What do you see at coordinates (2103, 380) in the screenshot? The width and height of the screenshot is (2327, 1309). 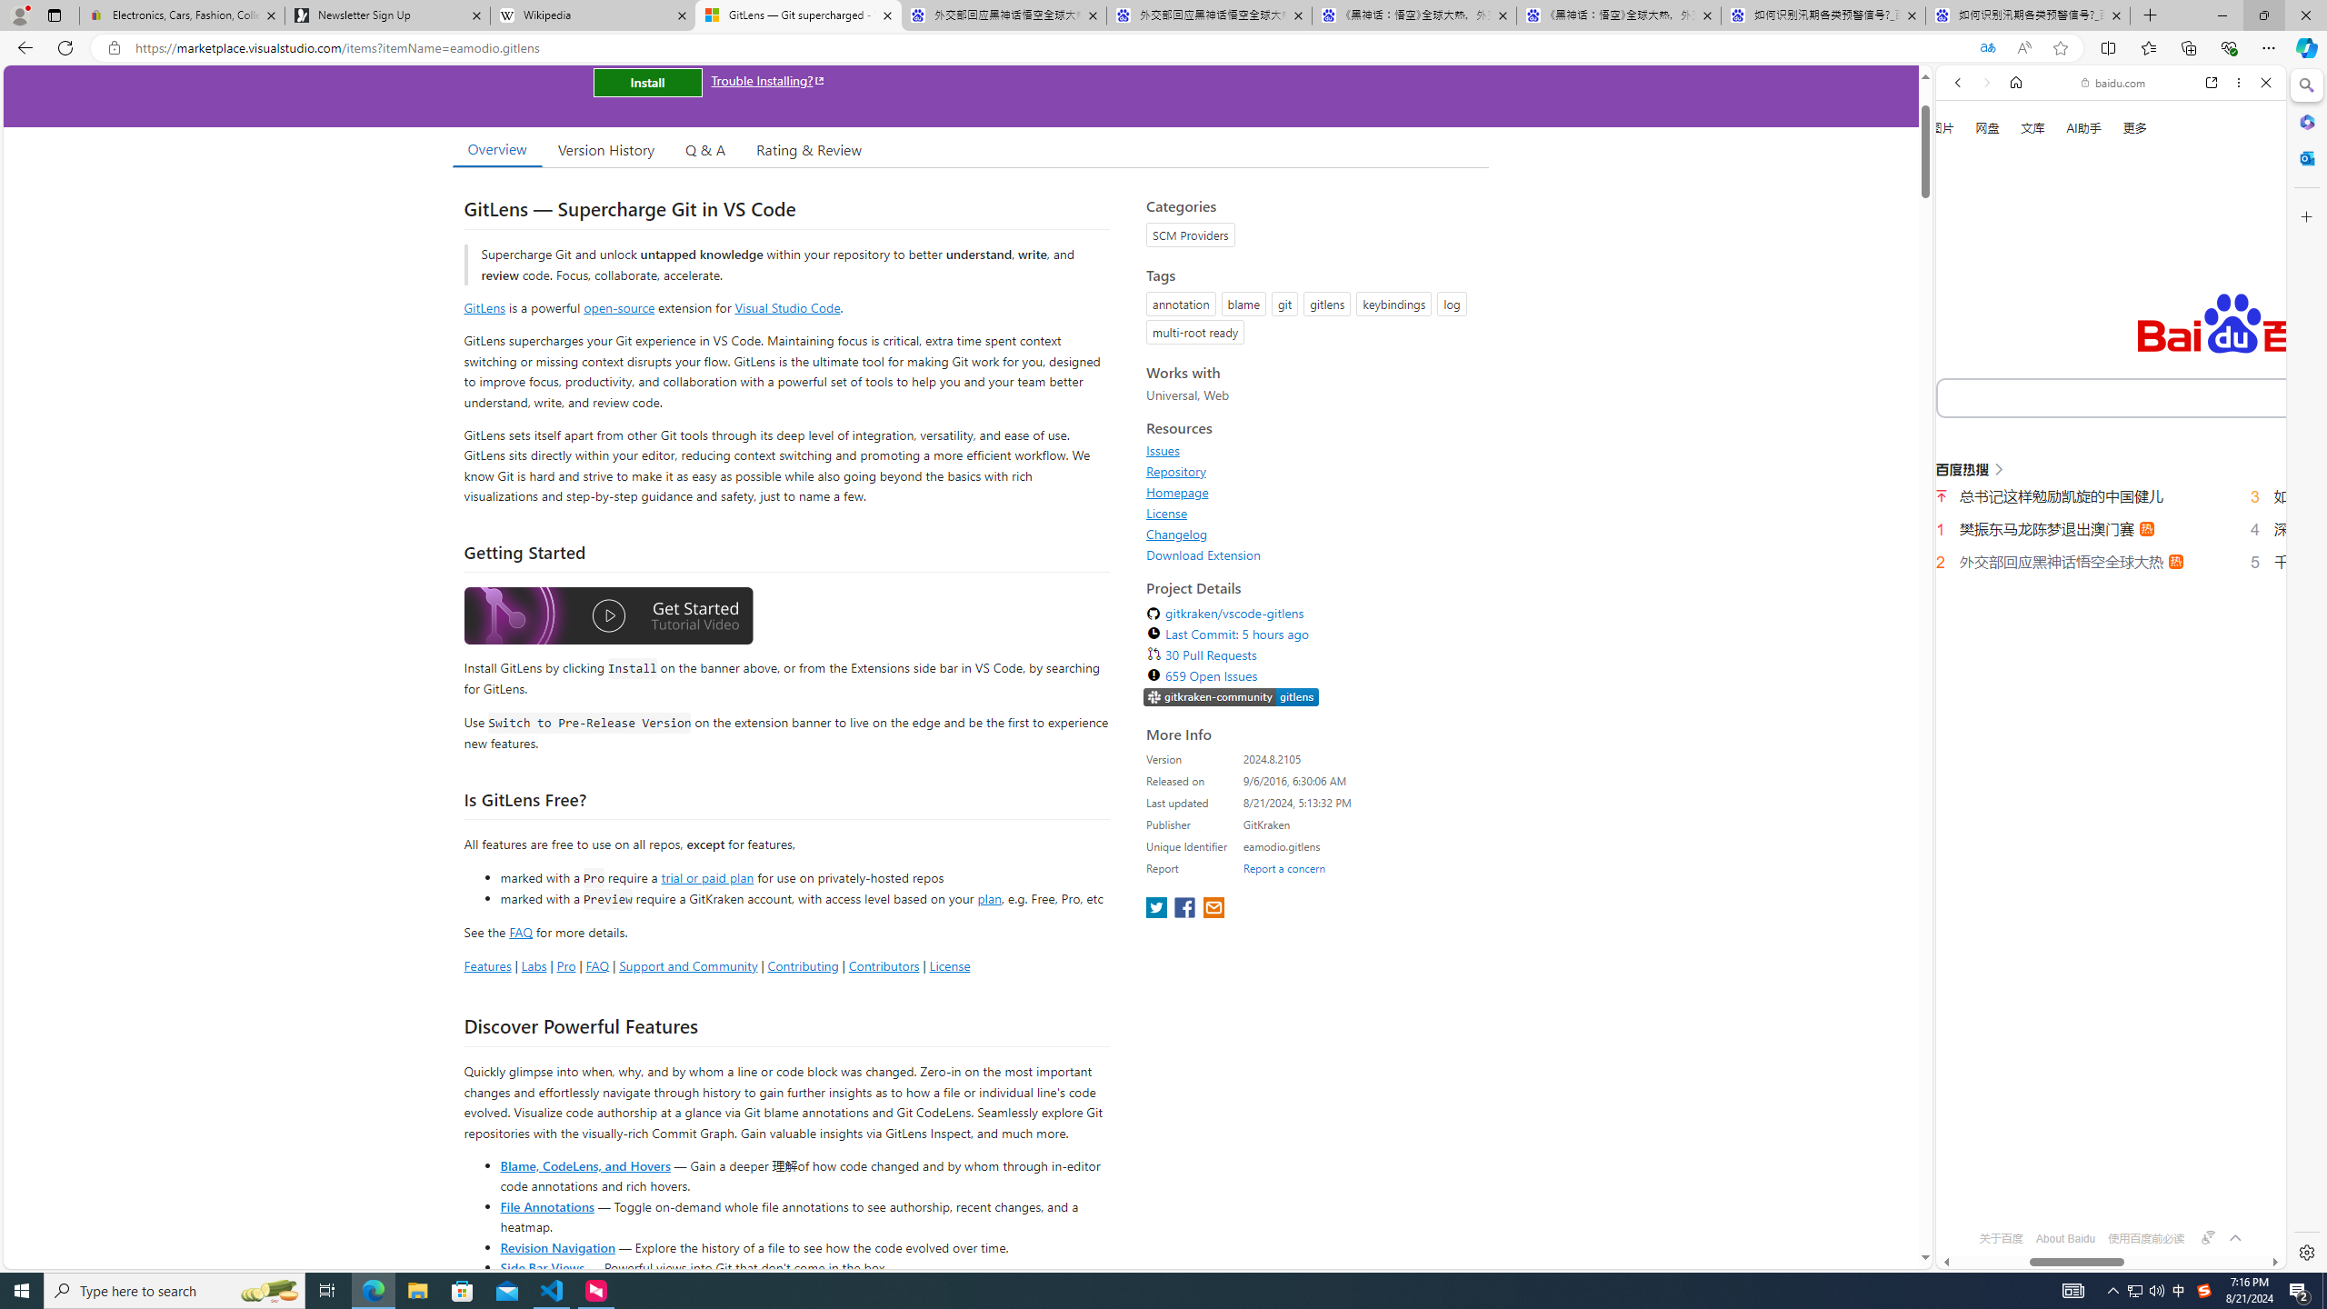 I see `OF | English meaning - Cambridge Dictionary` at bounding box center [2103, 380].